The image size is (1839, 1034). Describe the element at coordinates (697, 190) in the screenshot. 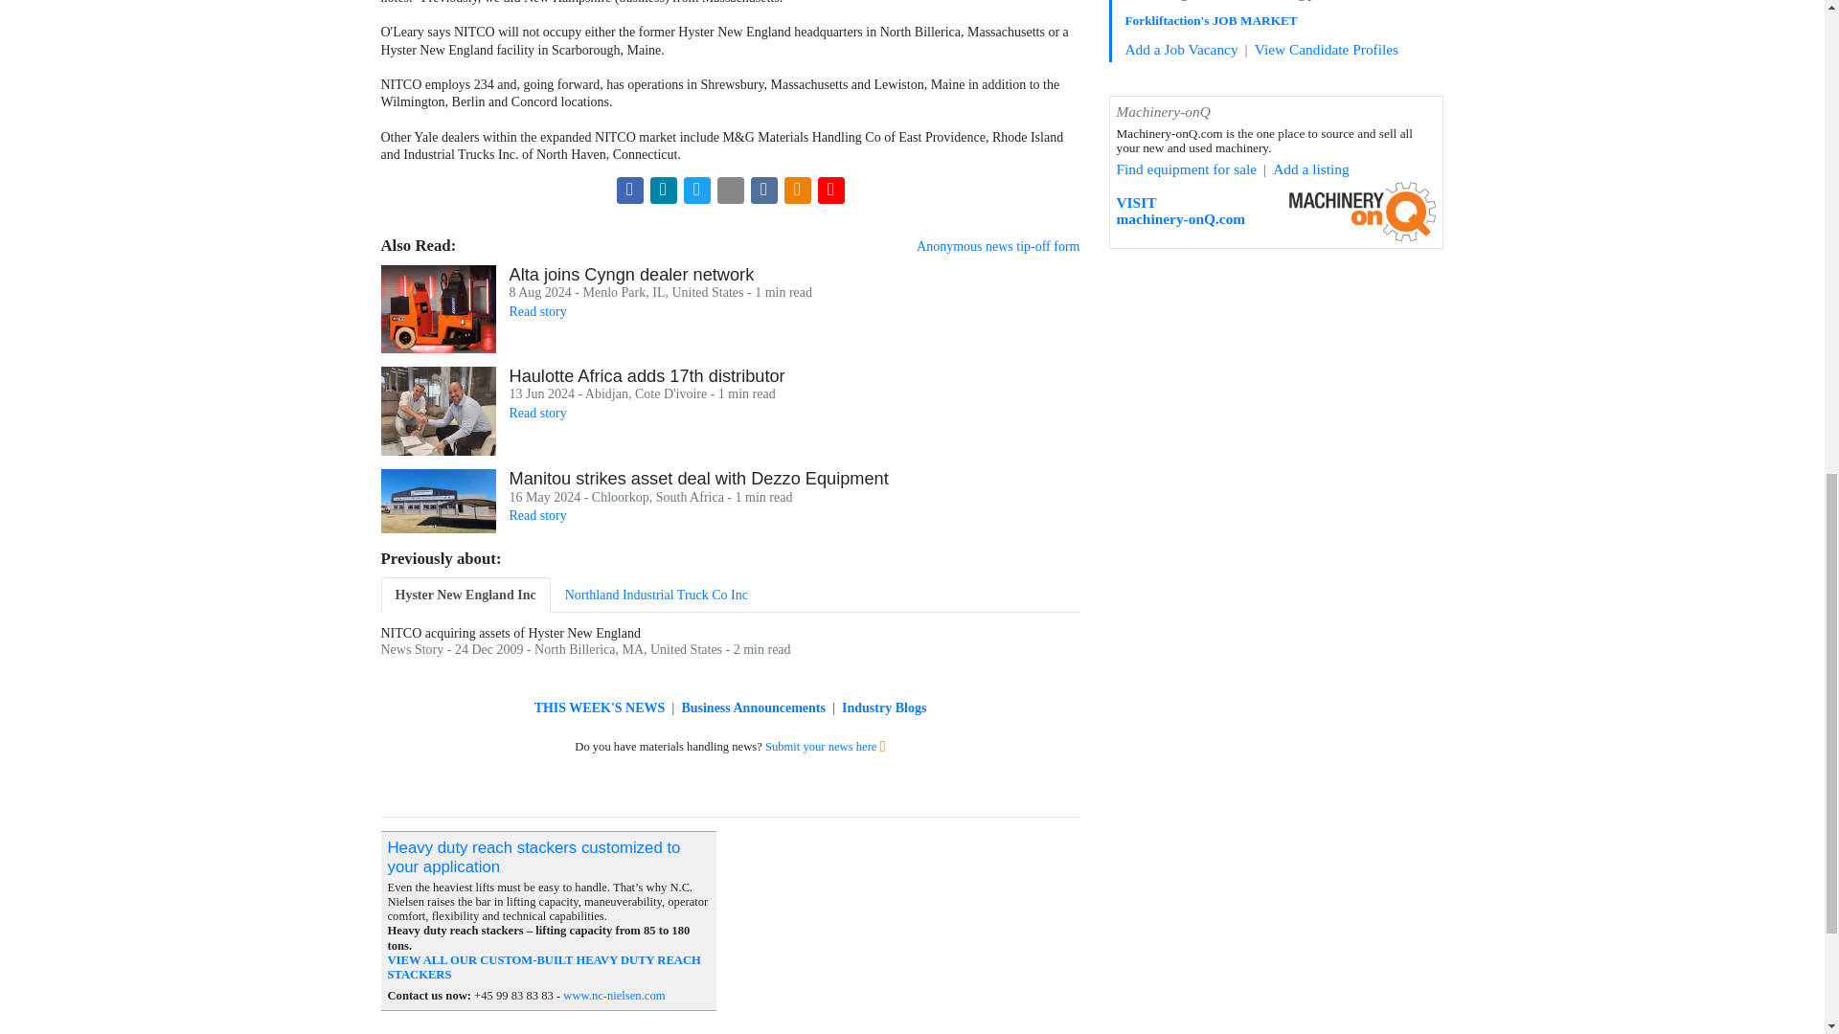

I see `Twitter` at that location.